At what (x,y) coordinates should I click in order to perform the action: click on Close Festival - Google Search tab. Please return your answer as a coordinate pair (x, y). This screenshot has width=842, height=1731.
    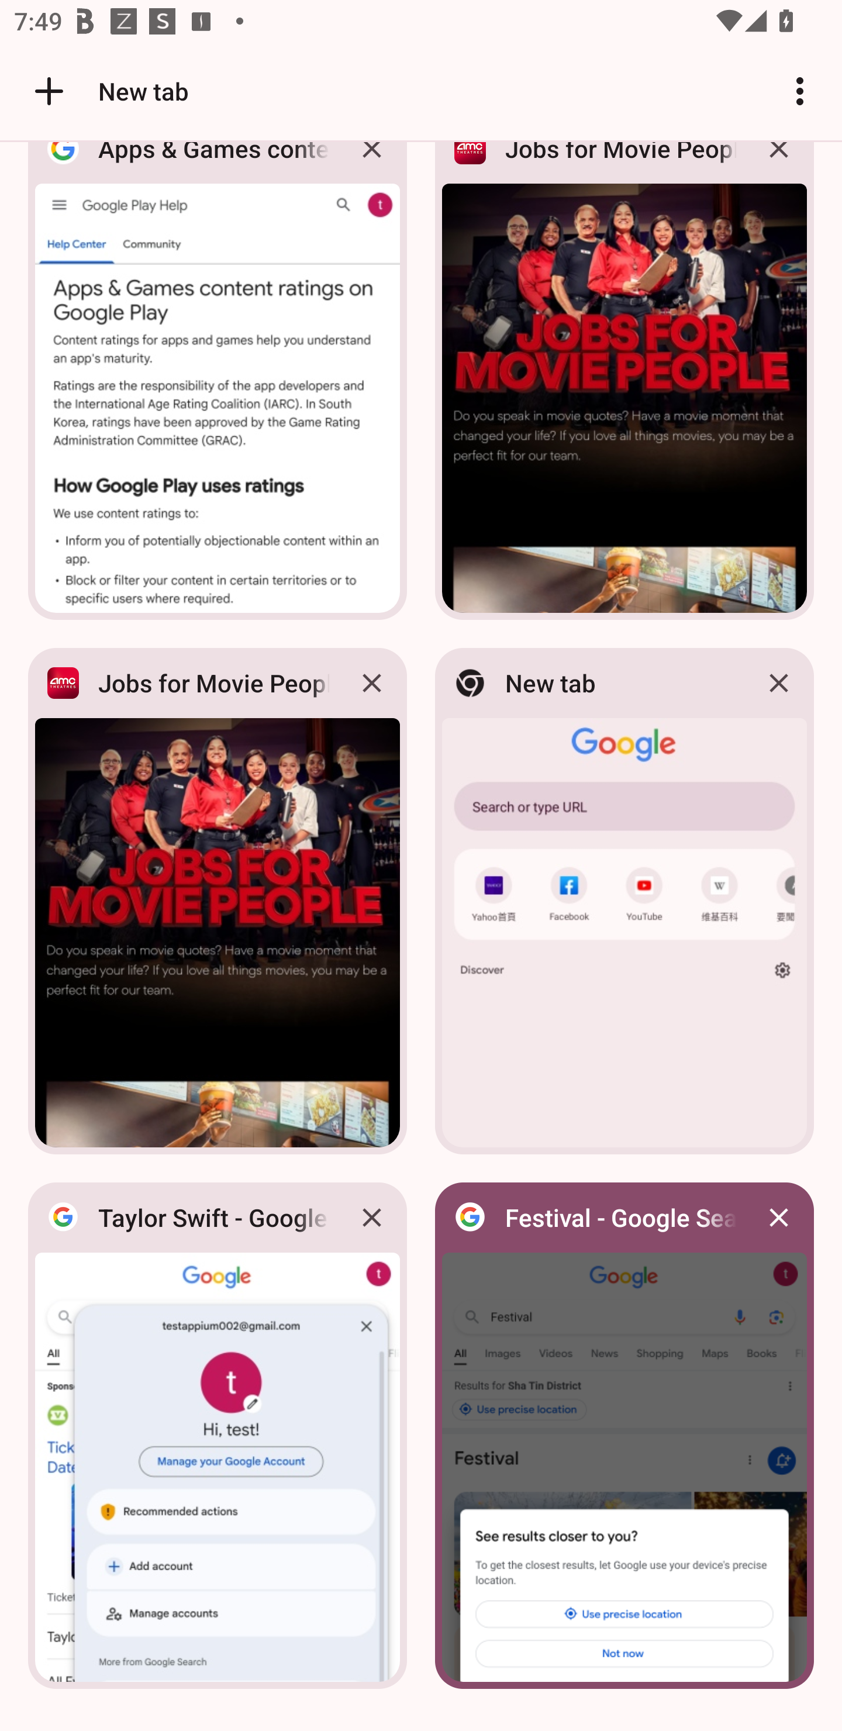
    Looking at the image, I should click on (779, 1218).